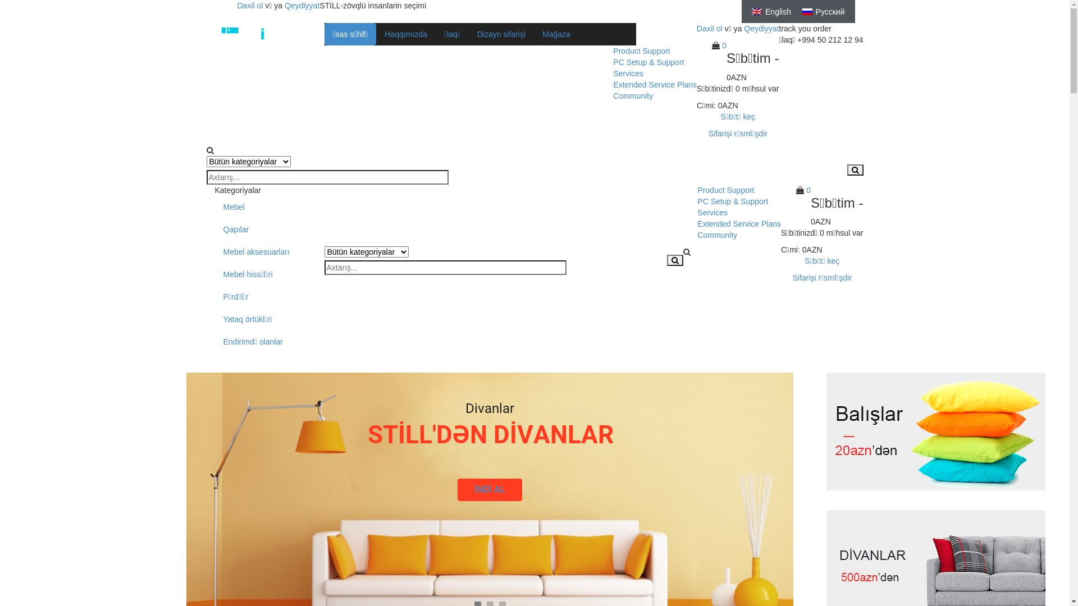 This screenshot has height=606, width=1078. Describe the element at coordinates (641, 51) in the screenshot. I see `Product Support` at that location.